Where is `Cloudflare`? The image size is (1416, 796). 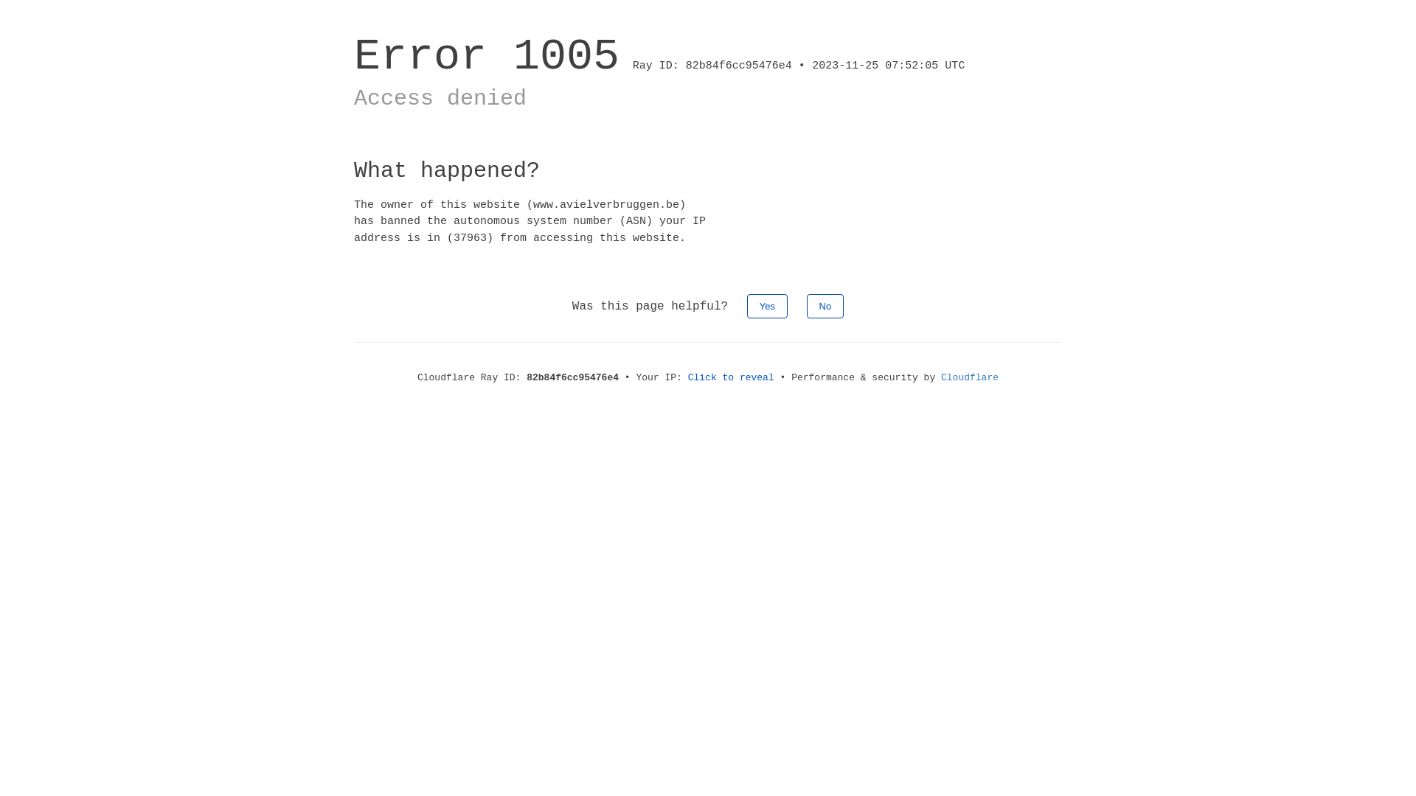
Cloudflare is located at coordinates (970, 377).